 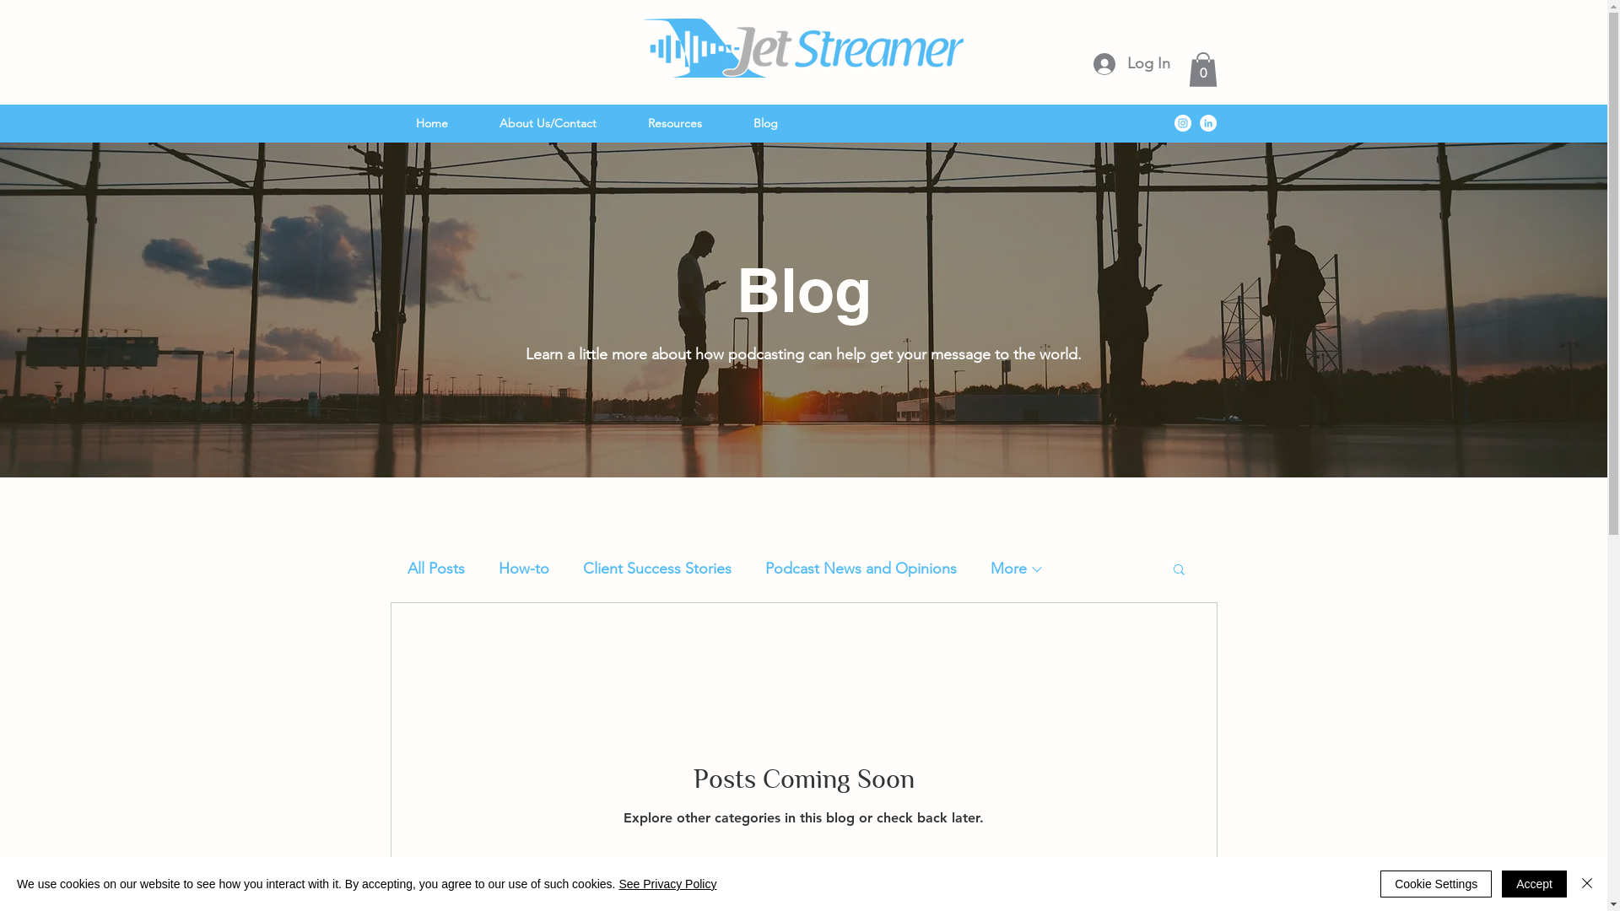 What do you see at coordinates (765, 123) in the screenshot?
I see `Blog` at bounding box center [765, 123].